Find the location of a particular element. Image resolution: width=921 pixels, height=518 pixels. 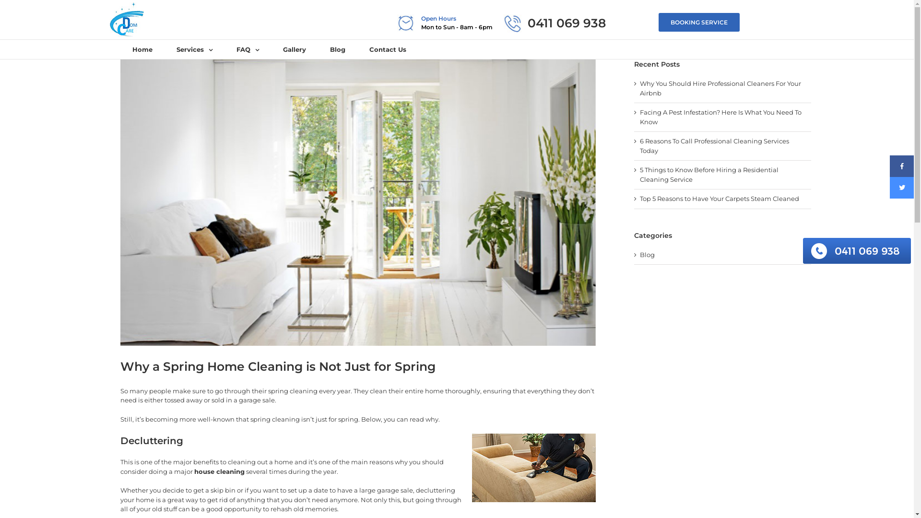

Why You Should Hire Professional Cleaners For Your Airbnb is located at coordinates (720, 88).